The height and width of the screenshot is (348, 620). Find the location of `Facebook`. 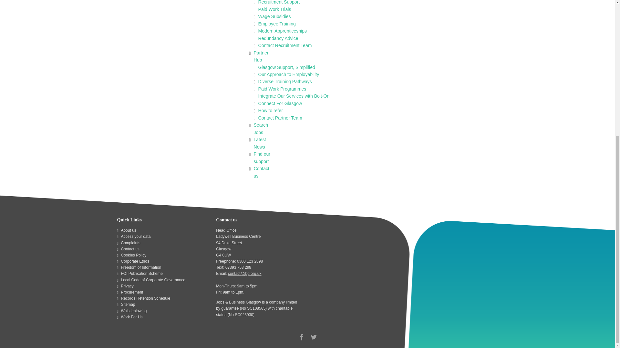

Facebook is located at coordinates (302, 337).